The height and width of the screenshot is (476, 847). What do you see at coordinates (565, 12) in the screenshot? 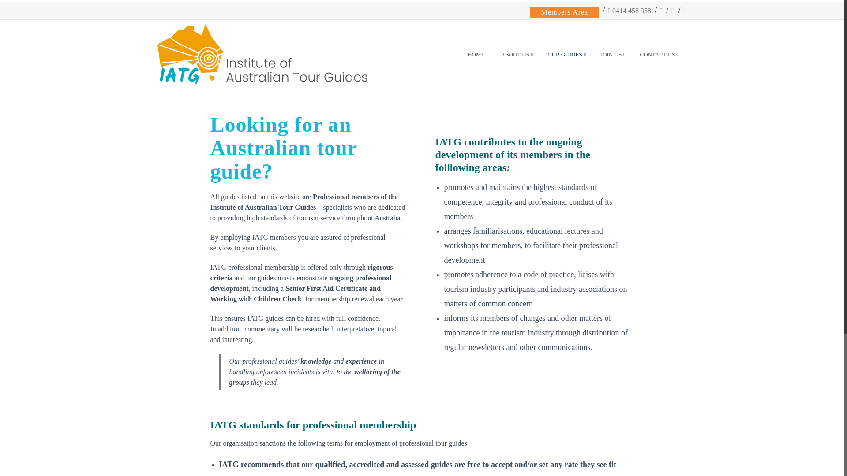
I see `Members Area` at bounding box center [565, 12].